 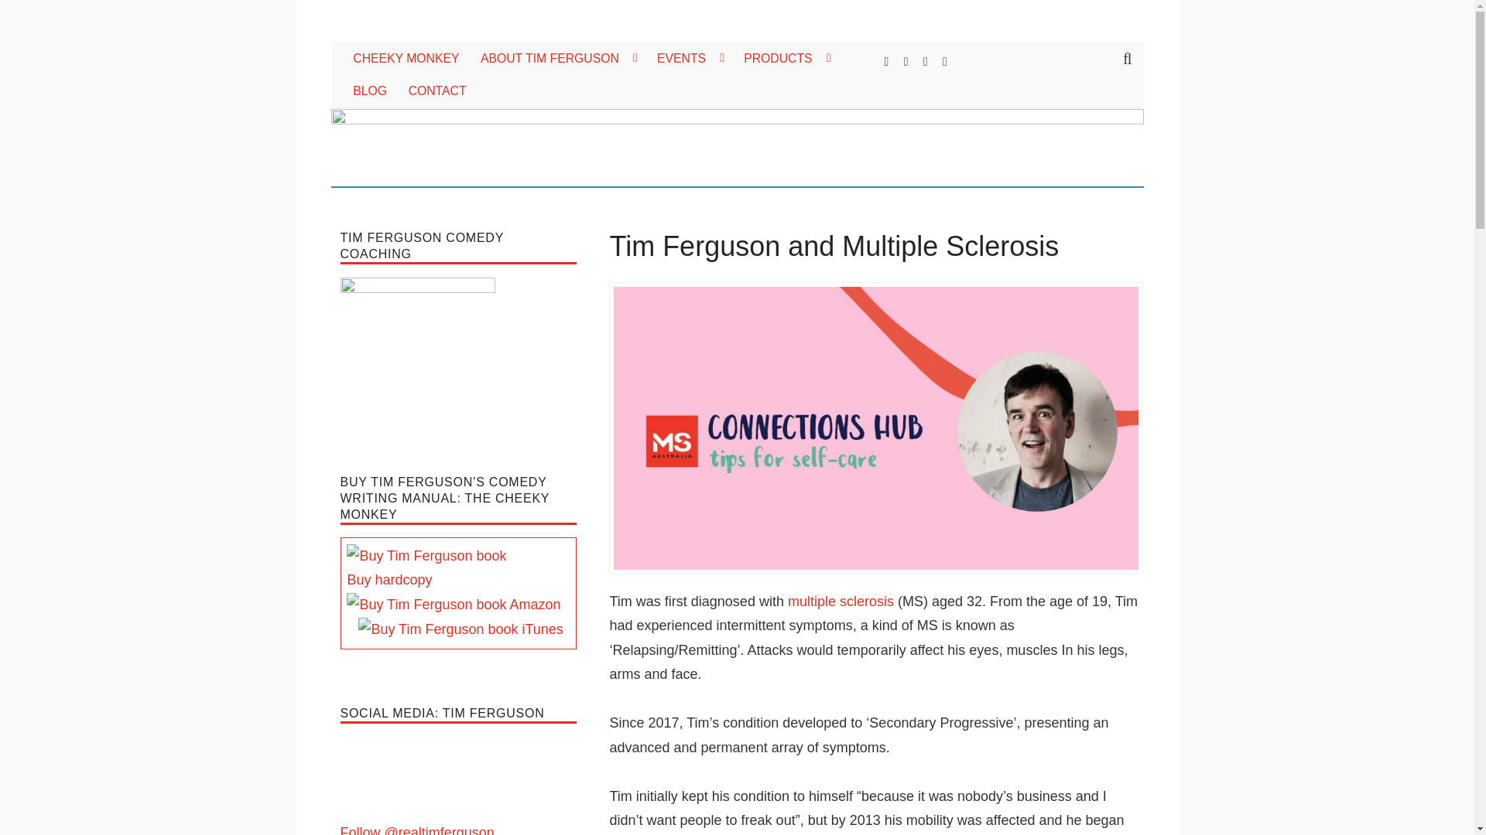 I want to click on THE CHEEKY MONKEY, so click(x=502, y=42).